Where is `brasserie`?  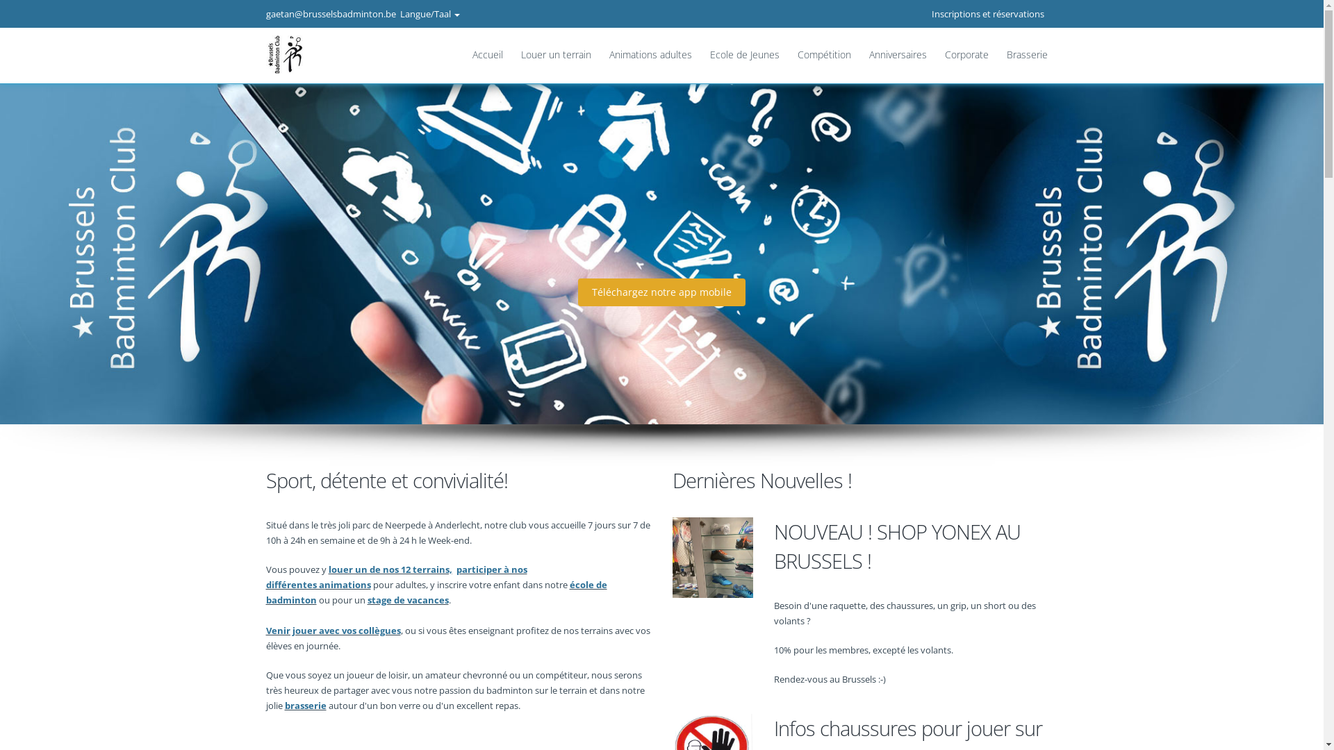 brasserie is located at coordinates (306, 706).